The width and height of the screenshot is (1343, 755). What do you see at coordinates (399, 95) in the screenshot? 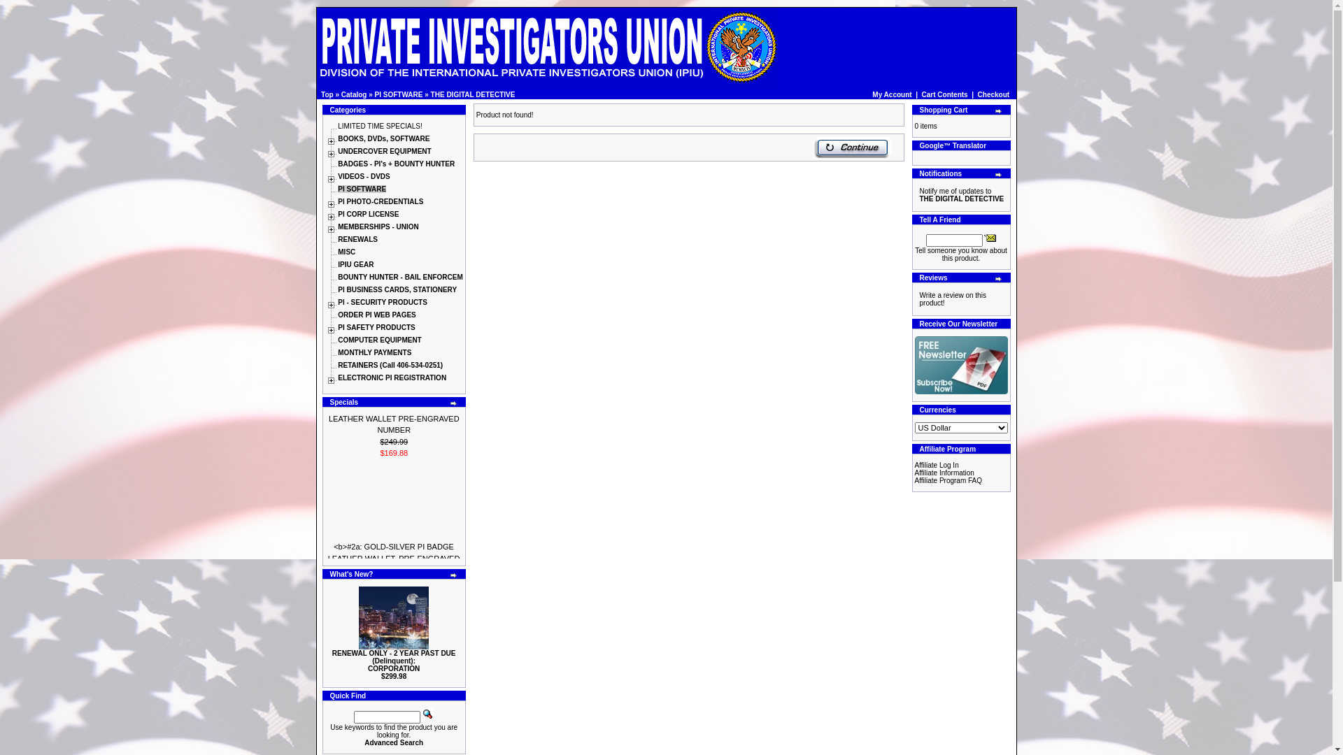
I see `PI SOFTWARE` at bounding box center [399, 95].